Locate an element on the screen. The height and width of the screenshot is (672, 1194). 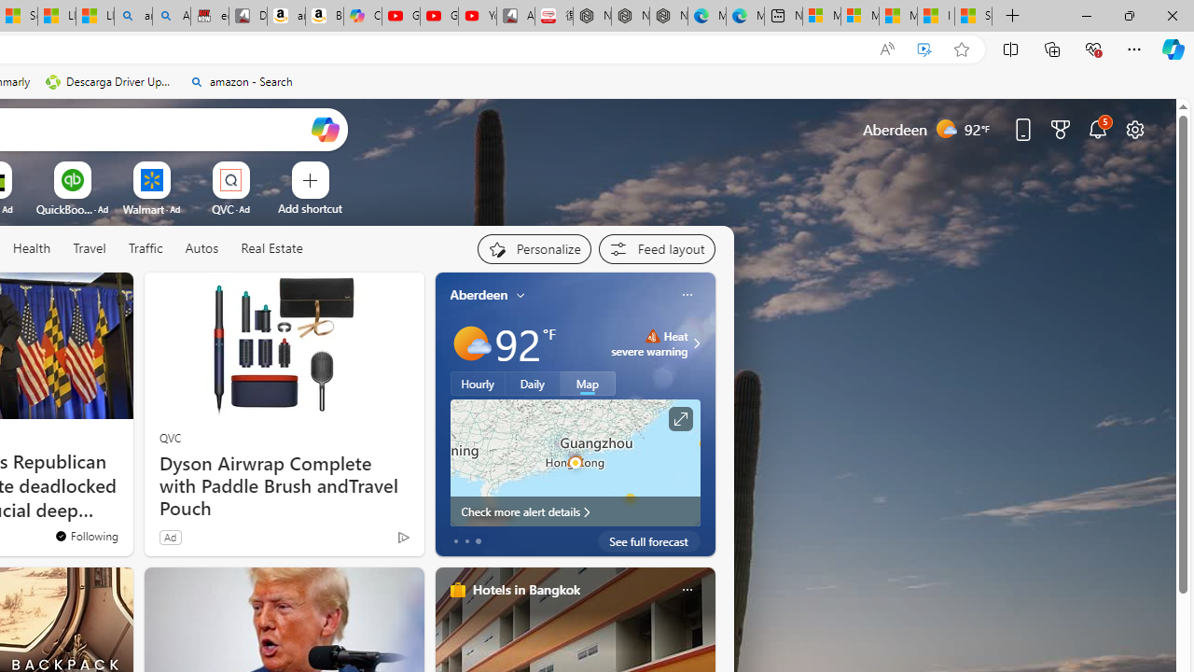
Browser essentials is located at coordinates (1093, 49).